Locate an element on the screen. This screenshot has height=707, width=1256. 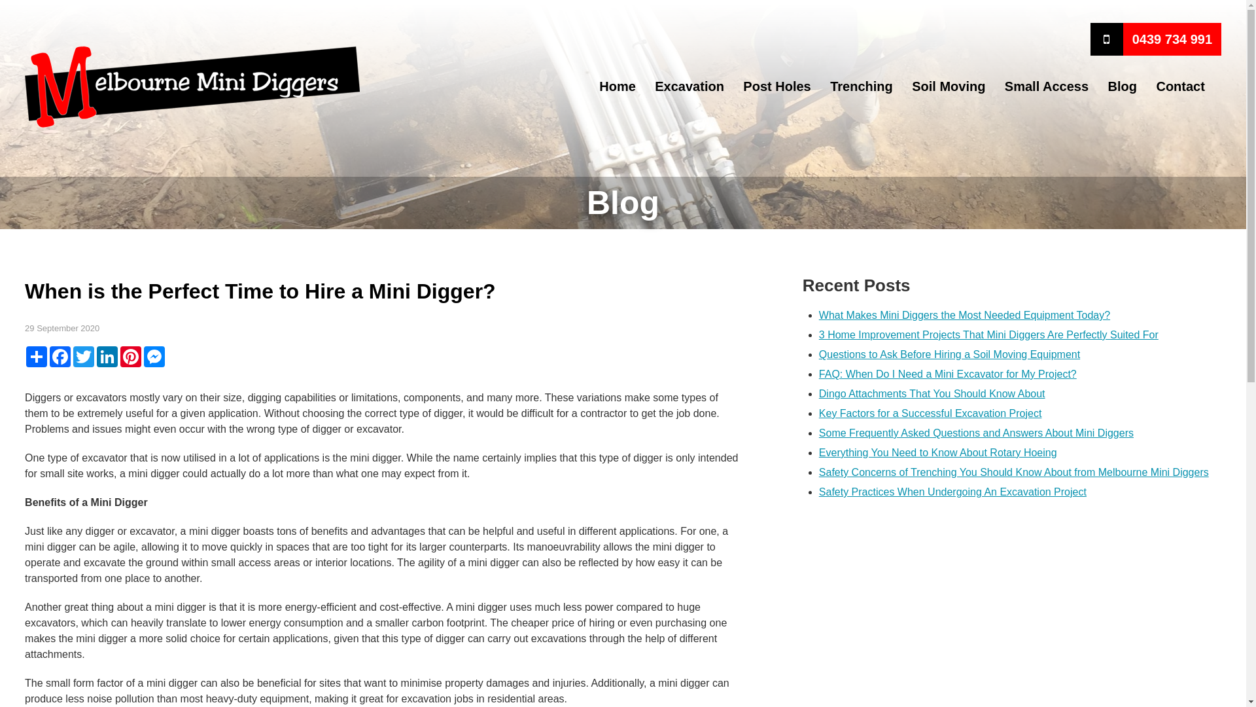
Everything You Need to Know About Rotary Hoeing is located at coordinates (938, 453).